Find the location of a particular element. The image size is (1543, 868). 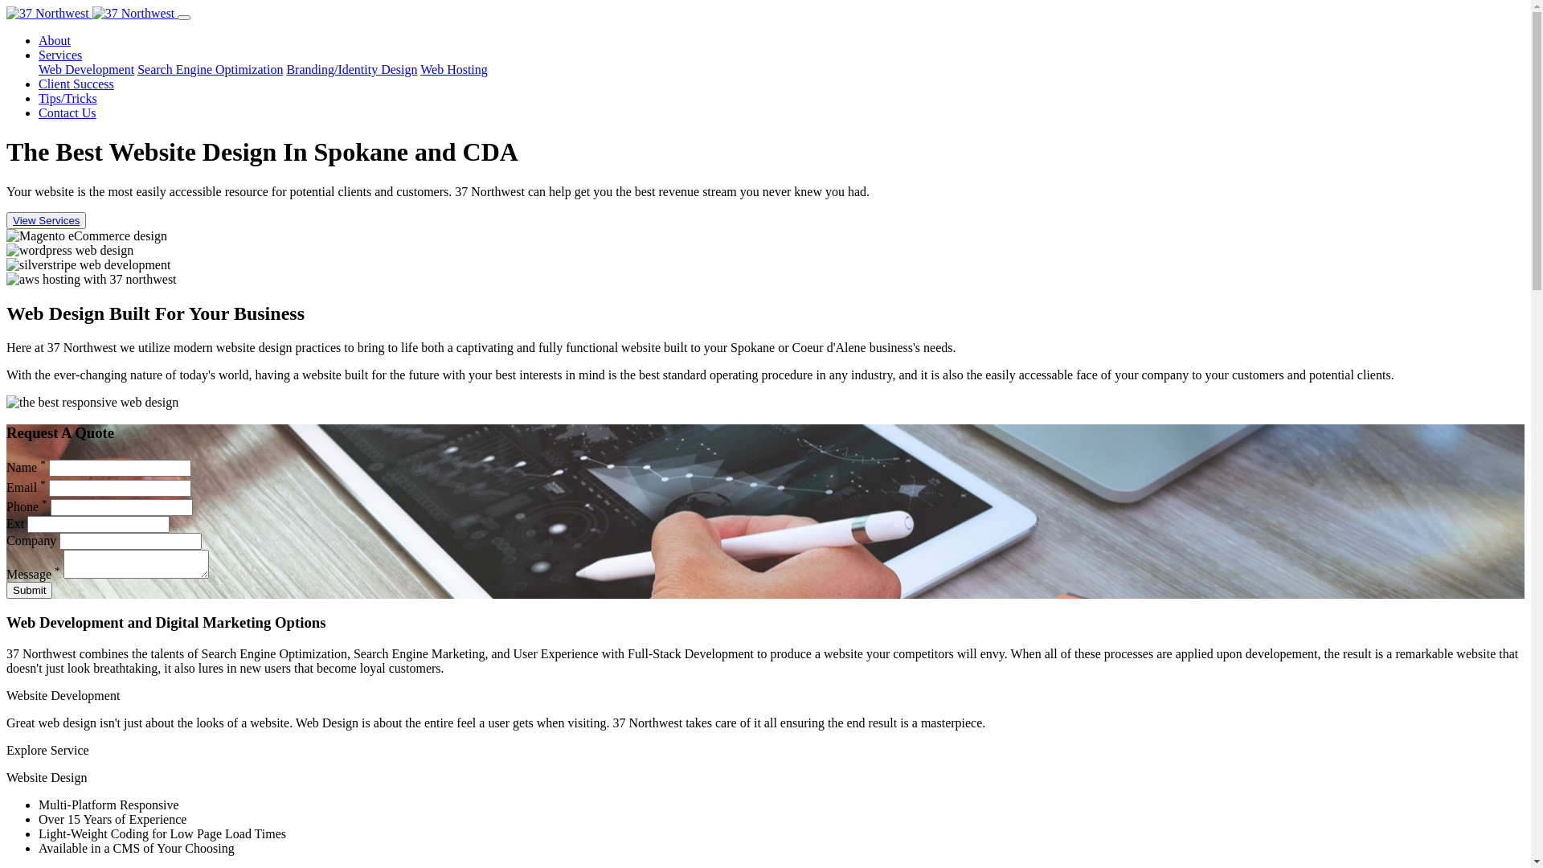

Services is located at coordinates (60, 55).